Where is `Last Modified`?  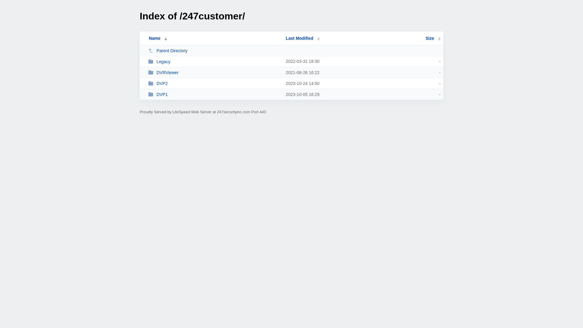
Last Modified is located at coordinates (303, 38).